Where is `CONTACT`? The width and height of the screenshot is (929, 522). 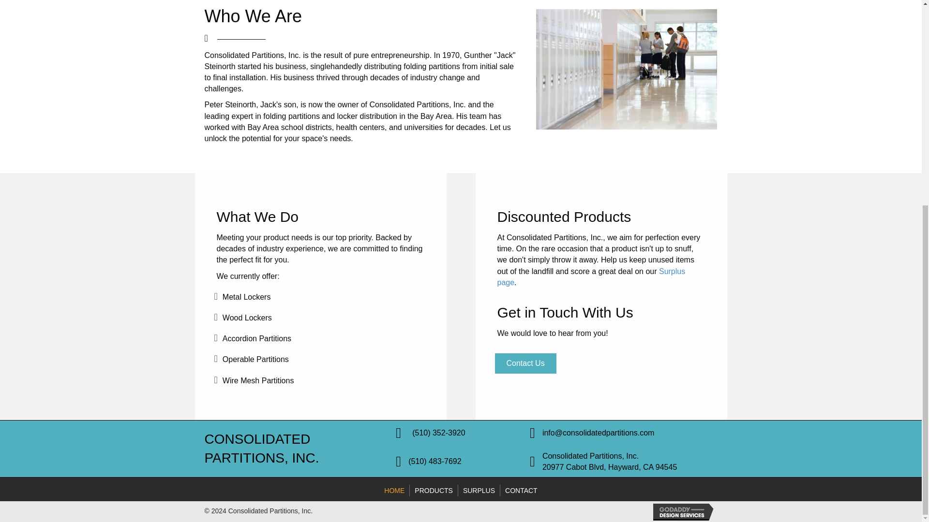
CONTACT is located at coordinates (522, 491).